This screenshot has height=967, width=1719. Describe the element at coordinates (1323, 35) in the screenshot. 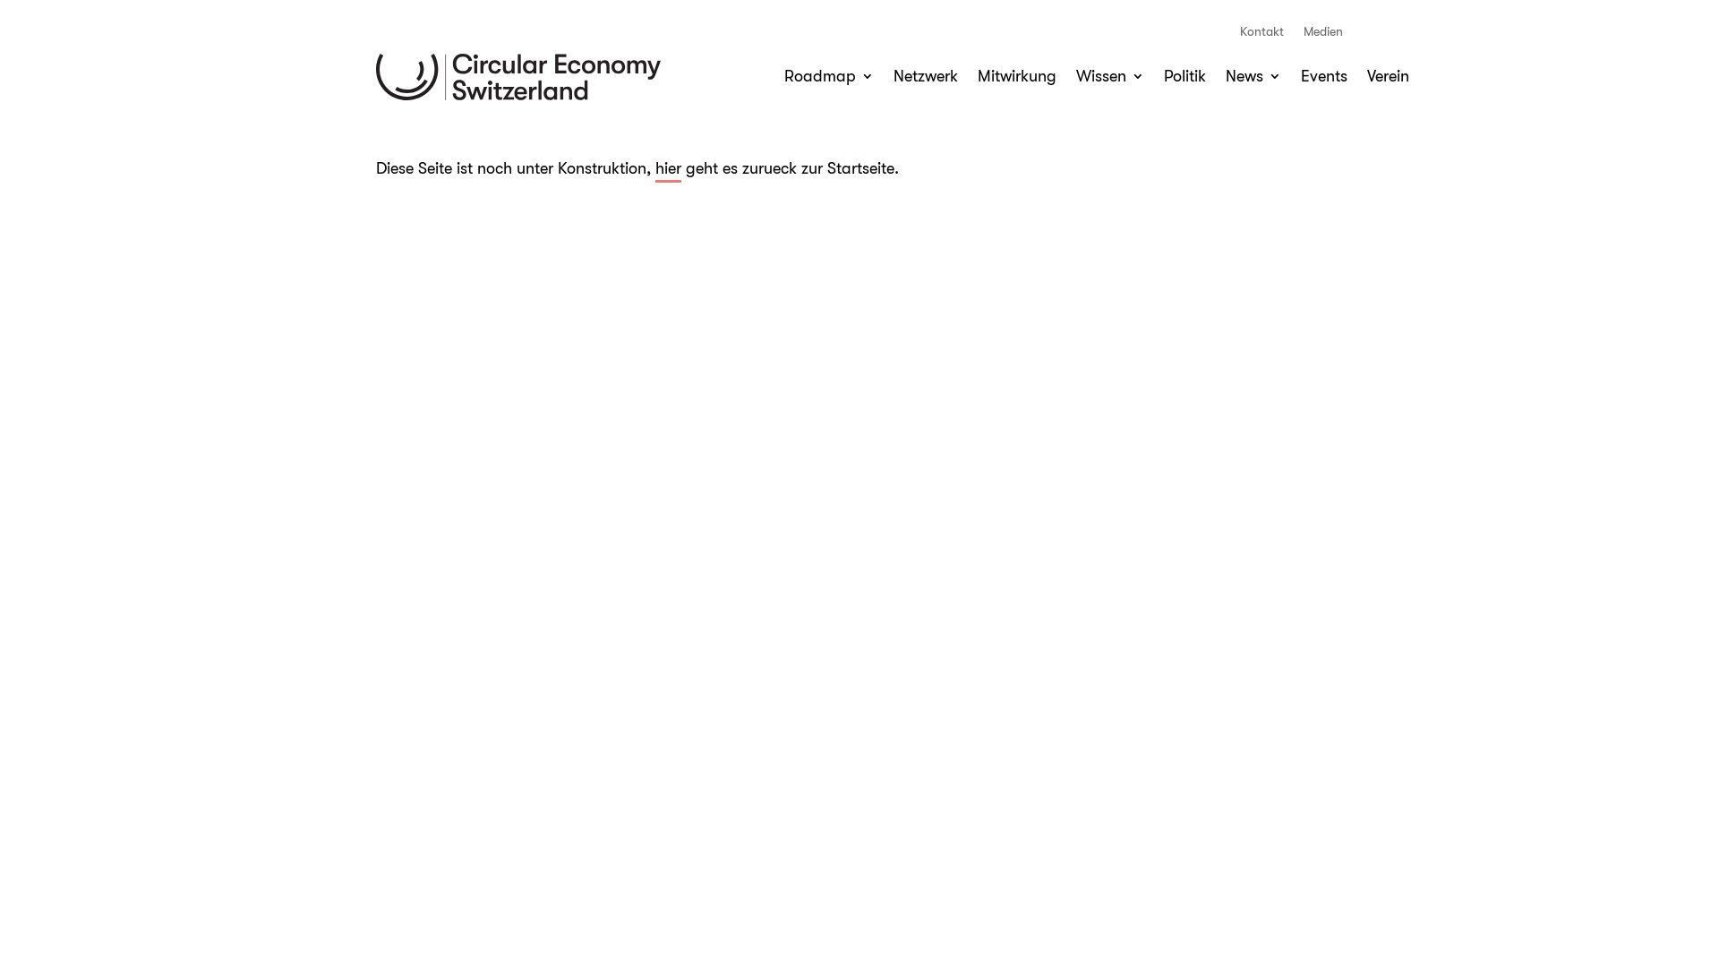

I see `Medien` at that location.